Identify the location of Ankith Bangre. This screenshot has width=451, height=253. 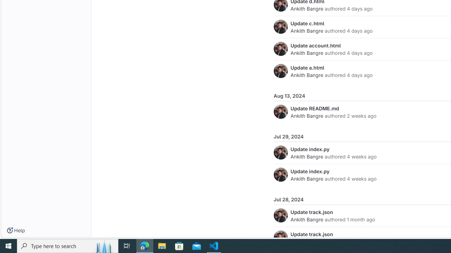
(307, 219).